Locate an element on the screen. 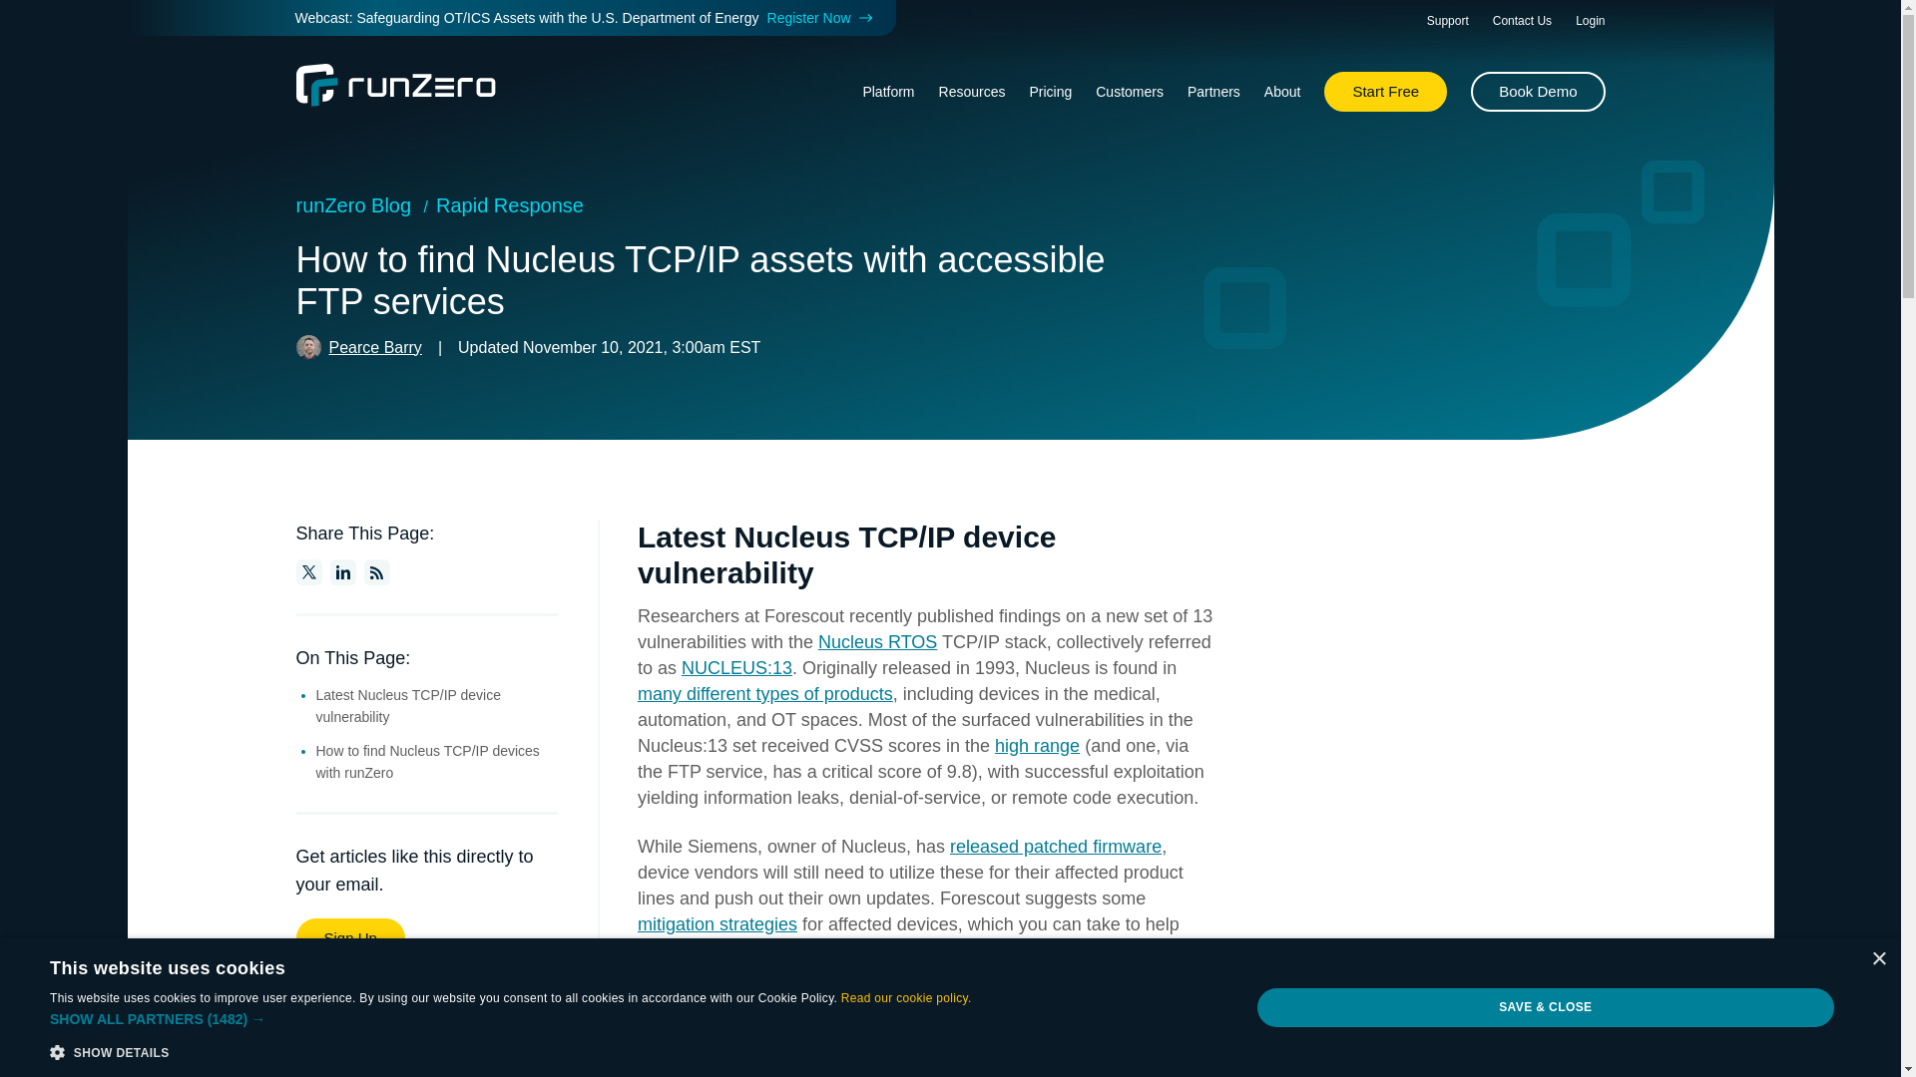 This screenshot has height=1077, width=1916. Contact Us is located at coordinates (1522, 21).